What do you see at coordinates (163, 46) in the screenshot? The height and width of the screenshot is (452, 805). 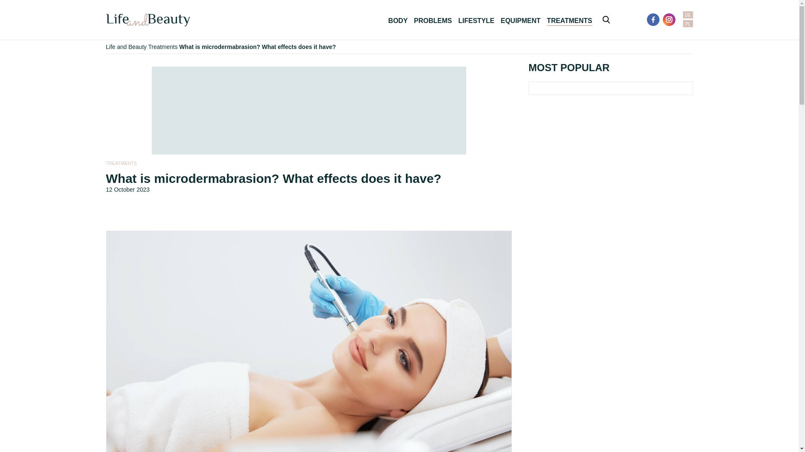 I see `Treatments` at bounding box center [163, 46].